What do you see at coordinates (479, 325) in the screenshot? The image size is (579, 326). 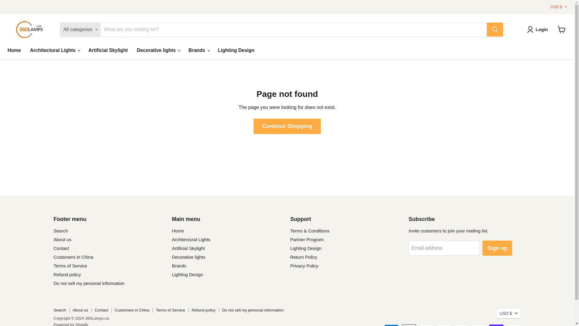 I see `Mastercard` at bounding box center [479, 325].